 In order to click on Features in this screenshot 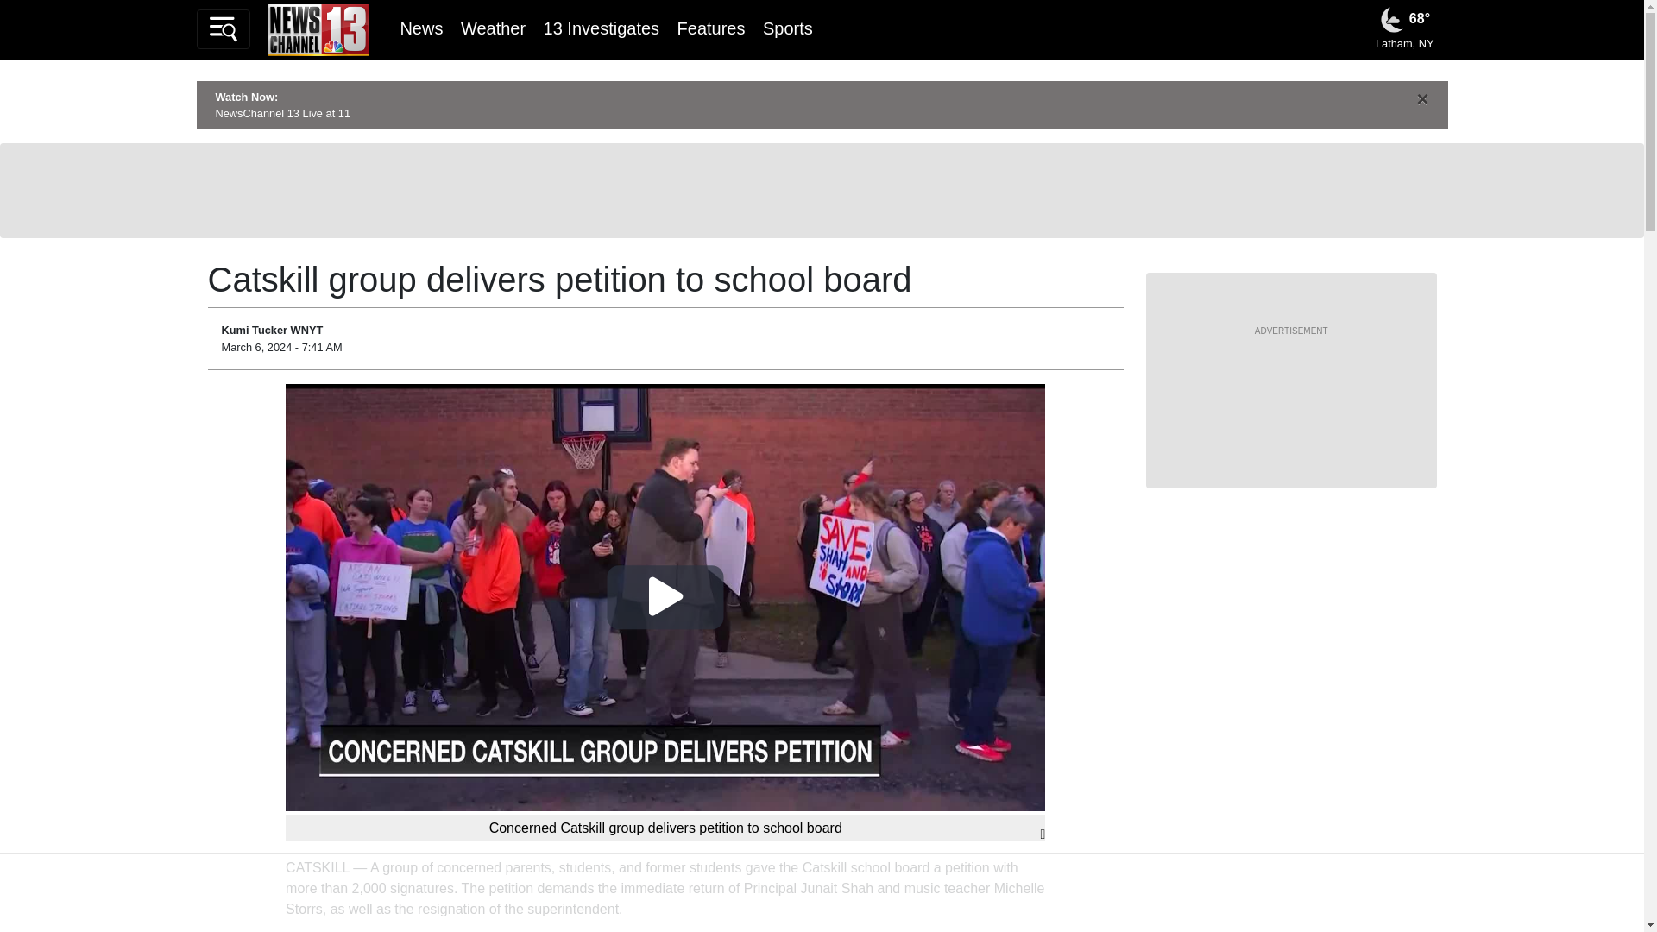, I will do `click(711, 28)`.